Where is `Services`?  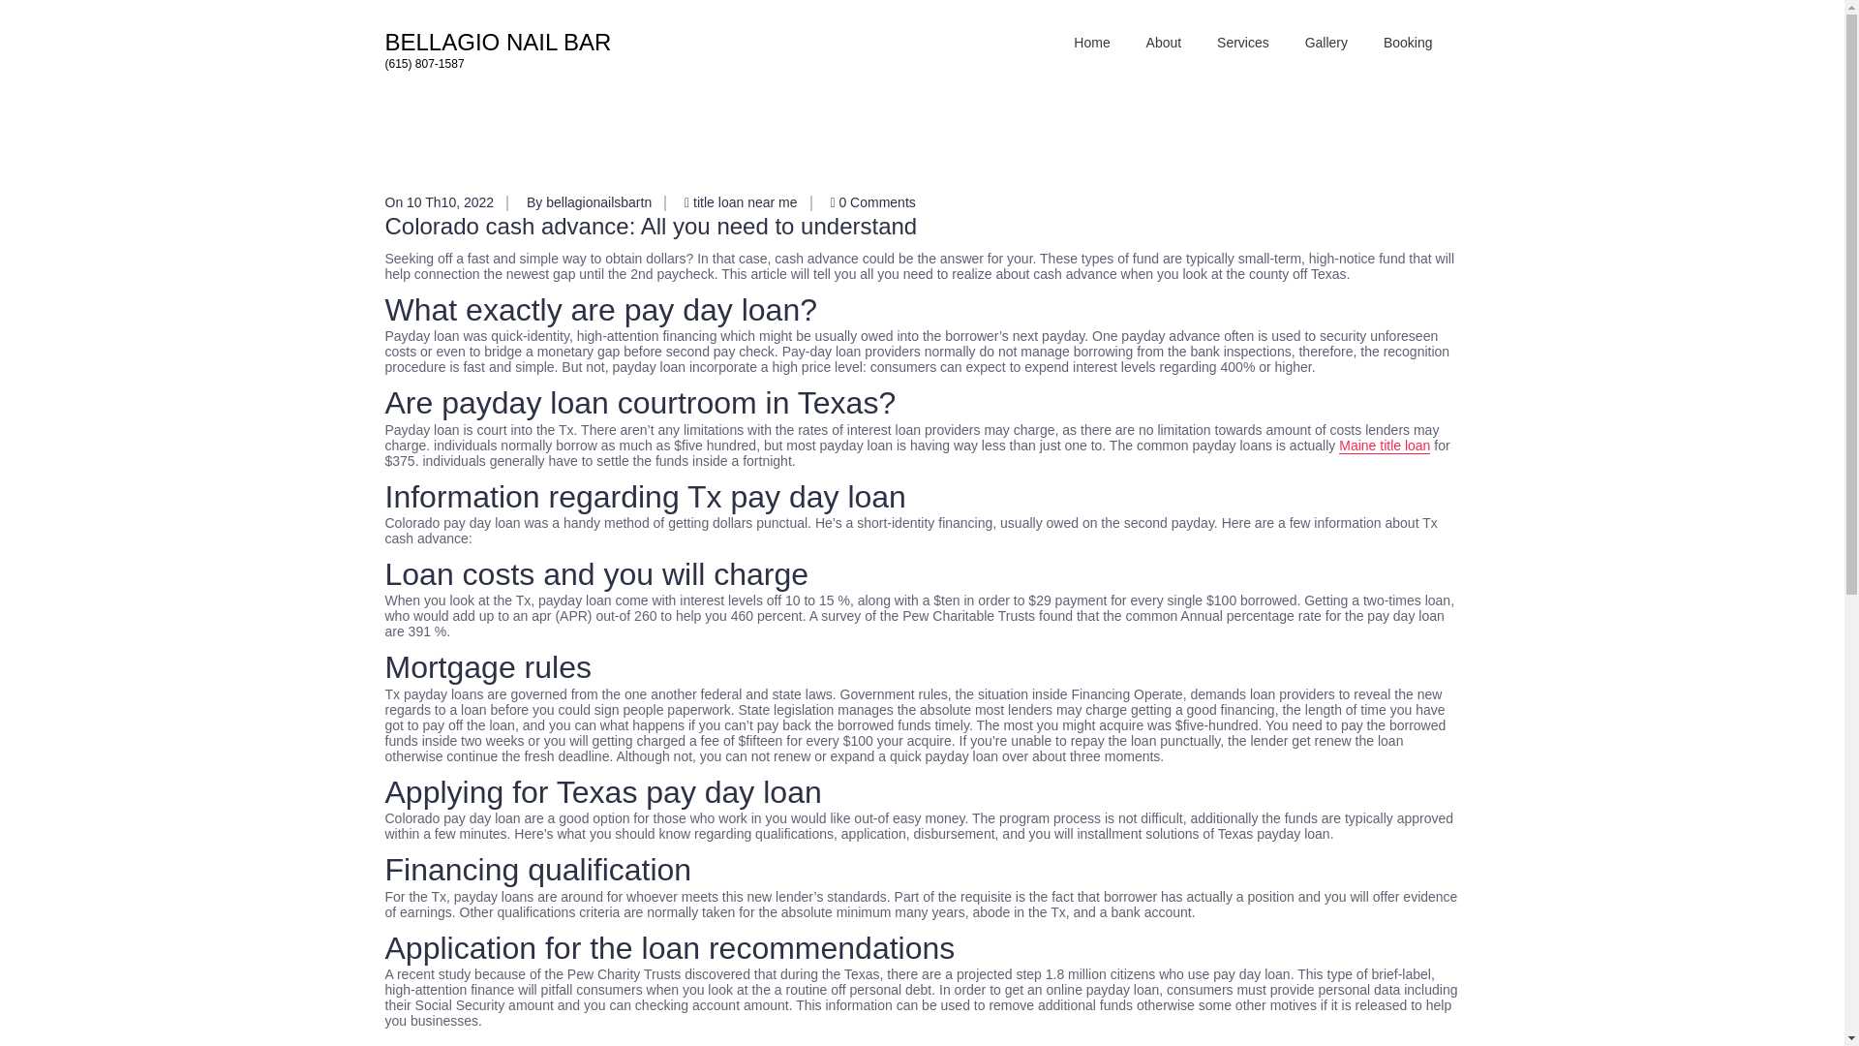 Services is located at coordinates (1242, 43).